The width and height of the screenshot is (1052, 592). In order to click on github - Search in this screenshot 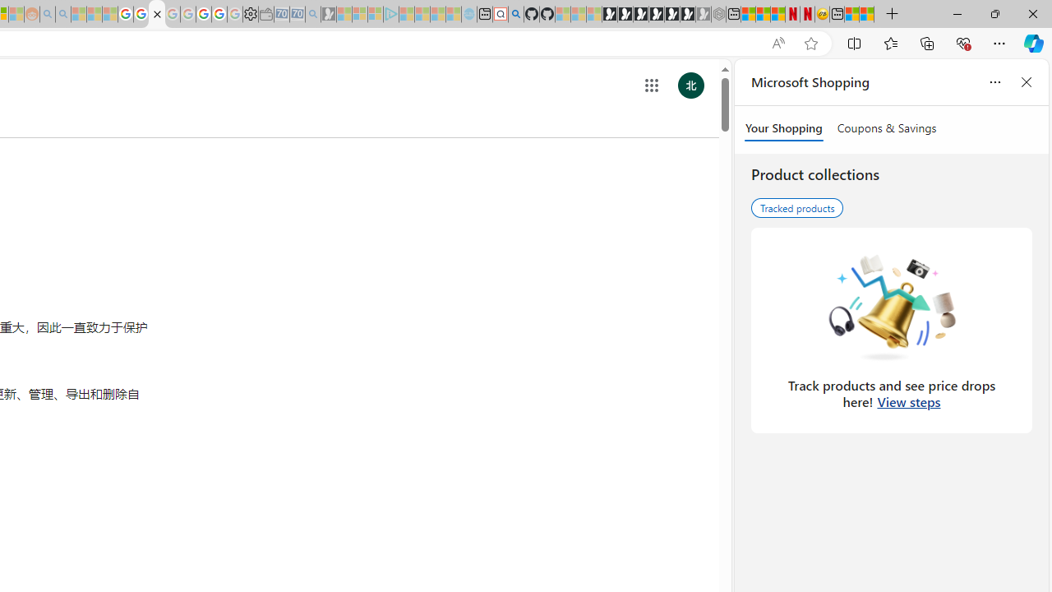, I will do `click(516, 15)`.